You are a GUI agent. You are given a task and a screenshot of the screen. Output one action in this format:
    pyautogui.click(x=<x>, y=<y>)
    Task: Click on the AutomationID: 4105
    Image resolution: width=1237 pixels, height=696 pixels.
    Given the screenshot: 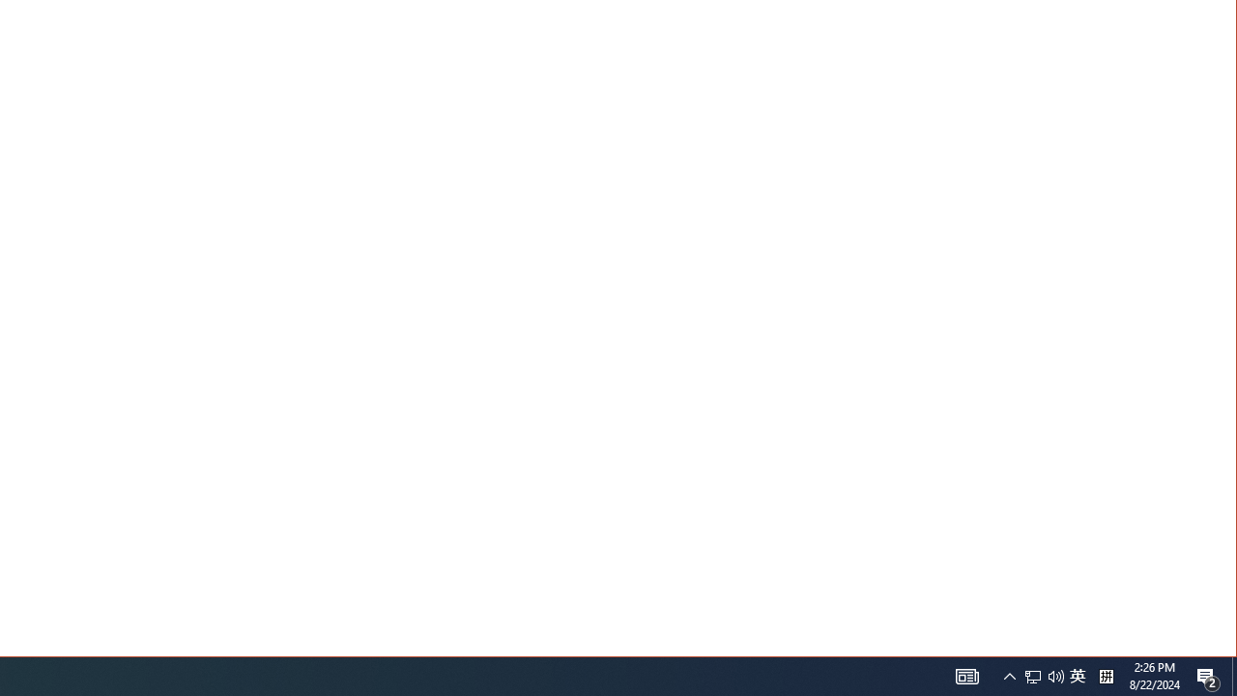 What is the action you would take?
    pyautogui.click(x=966, y=677)
    